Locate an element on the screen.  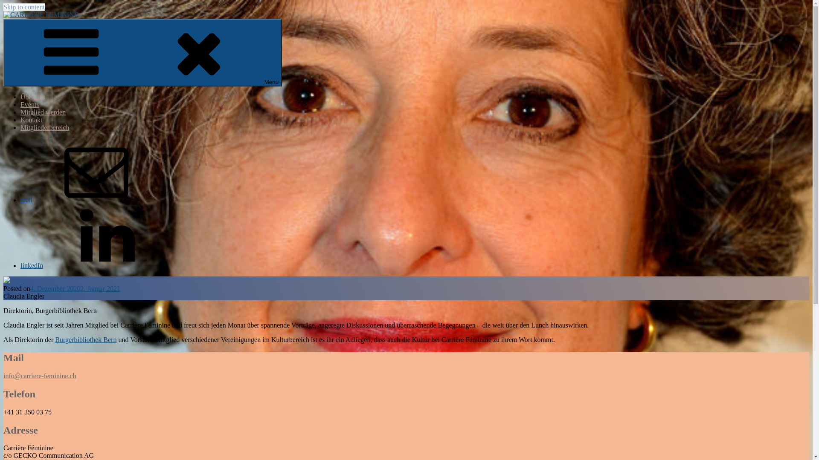
Mitgliederbereich is located at coordinates (45, 128).